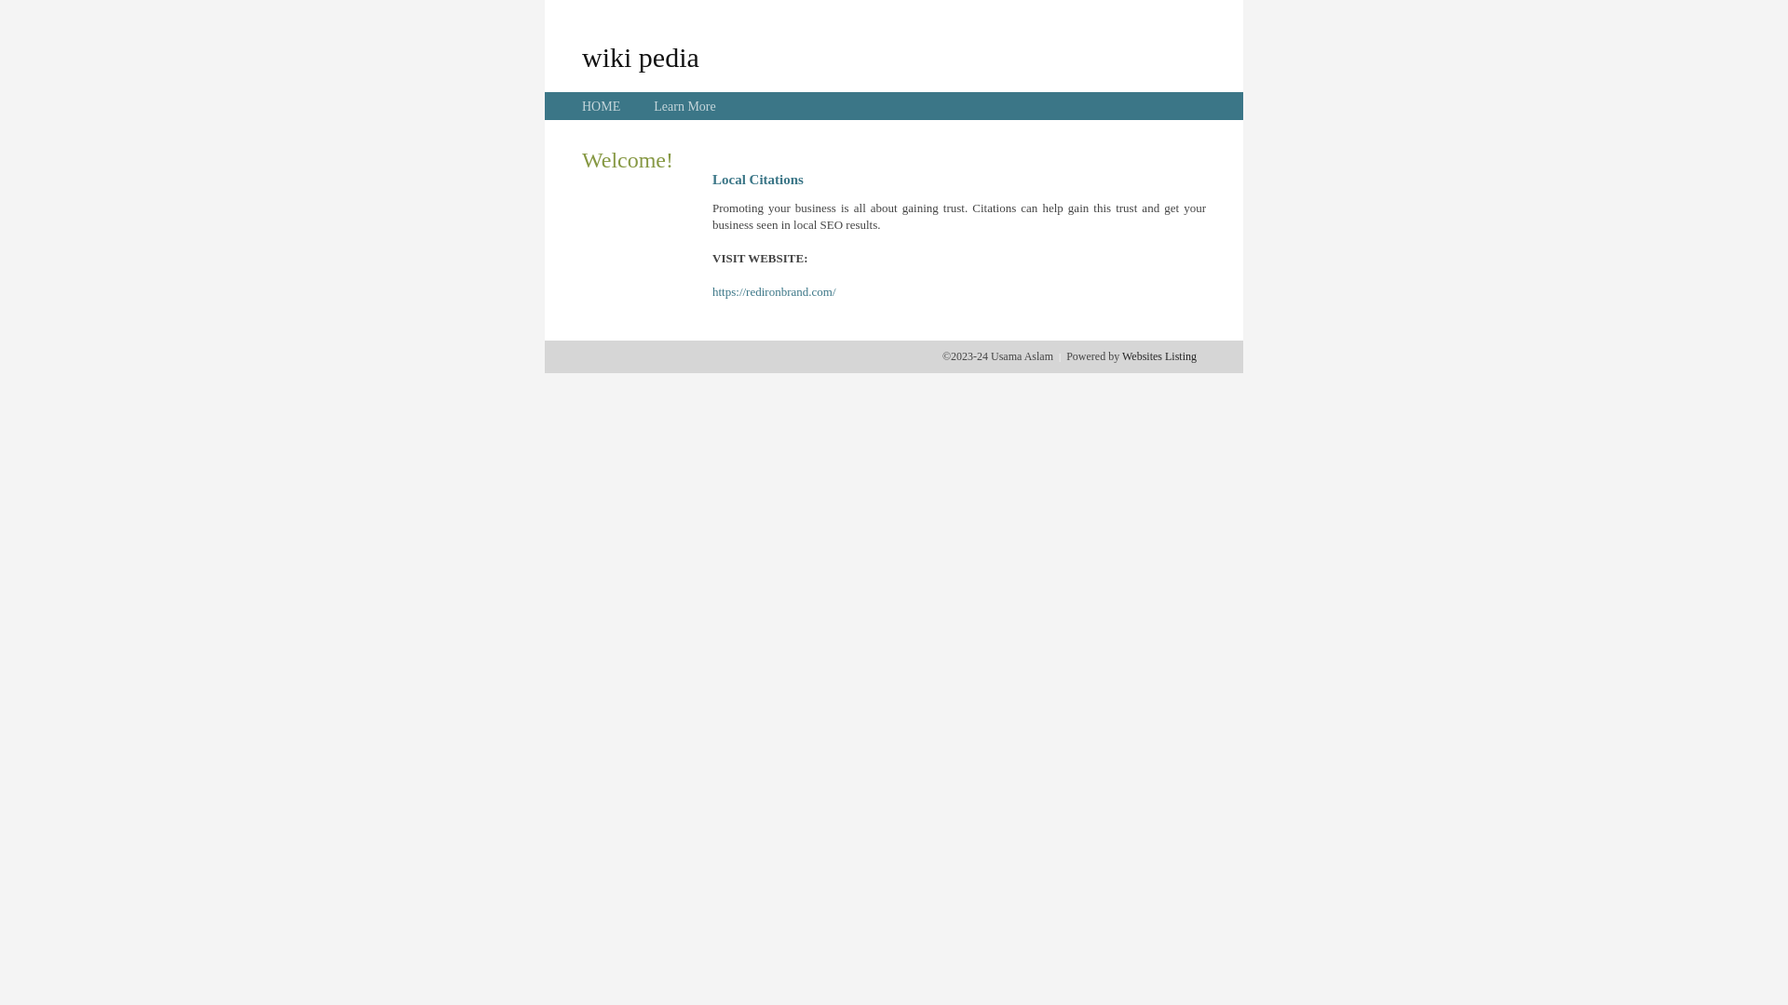 The height and width of the screenshot is (1005, 1788). What do you see at coordinates (641, 57) in the screenshot?
I see `wiki pedia` at bounding box center [641, 57].